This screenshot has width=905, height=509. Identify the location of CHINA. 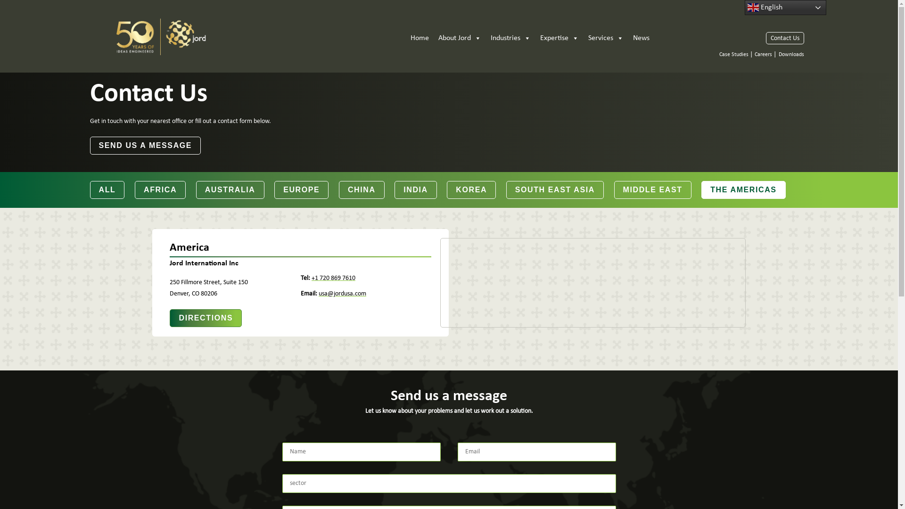
(362, 190).